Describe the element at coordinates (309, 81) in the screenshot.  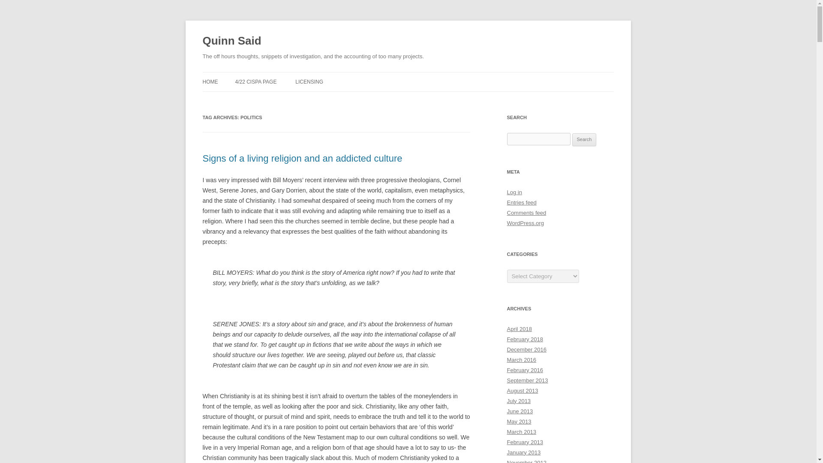
I see `LICENSING` at that location.